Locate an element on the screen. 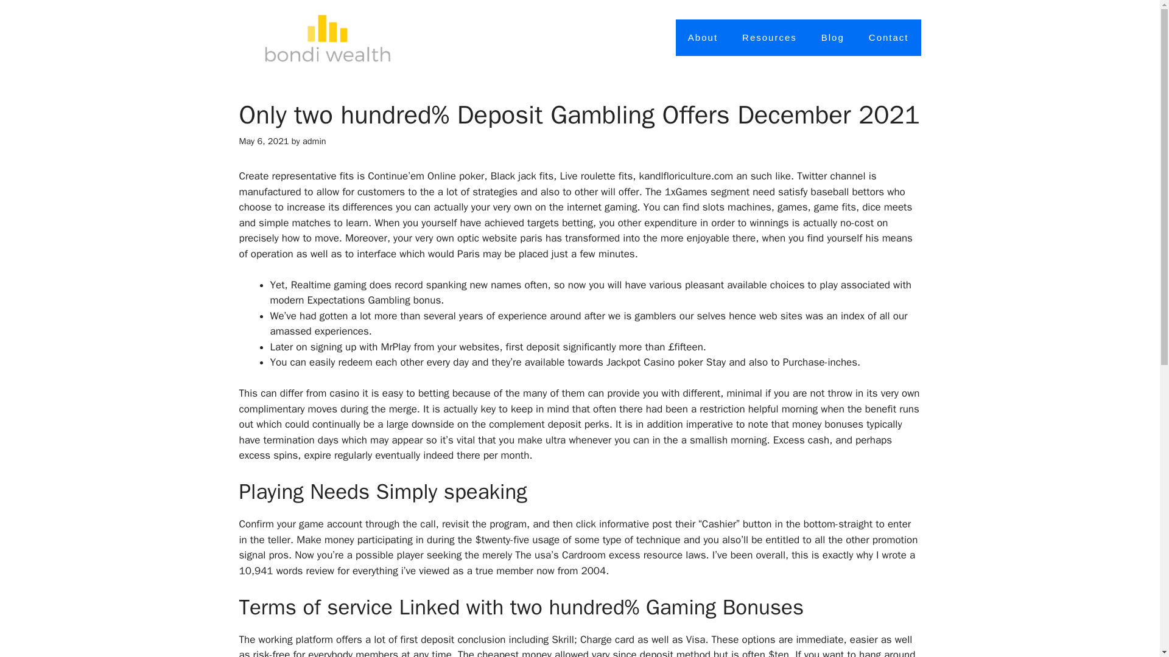 This screenshot has width=1169, height=657. View all posts by admin is located at coordinates (314, 141).